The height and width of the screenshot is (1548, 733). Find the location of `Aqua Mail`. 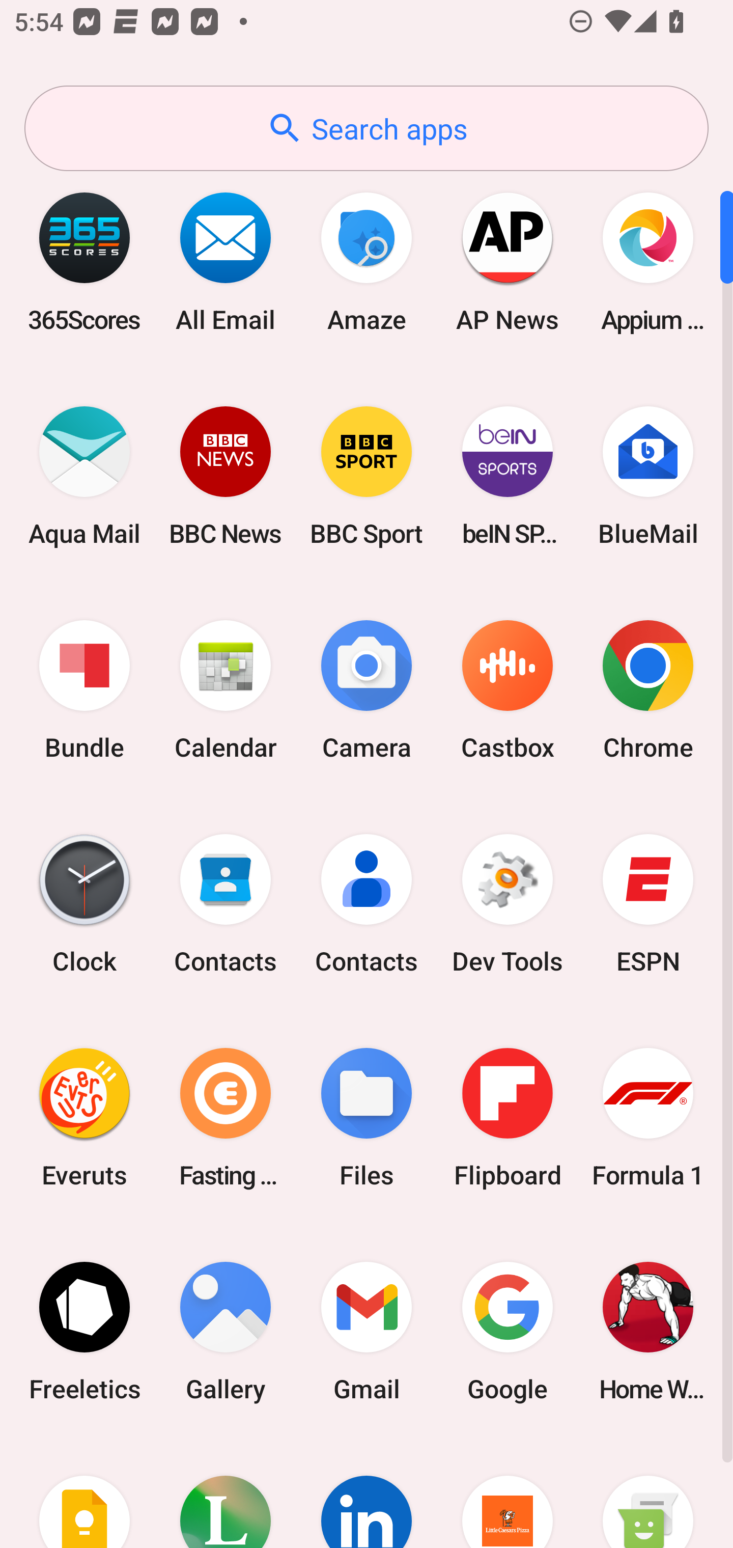

Aqua Mail is located at coordinates (84, 476).